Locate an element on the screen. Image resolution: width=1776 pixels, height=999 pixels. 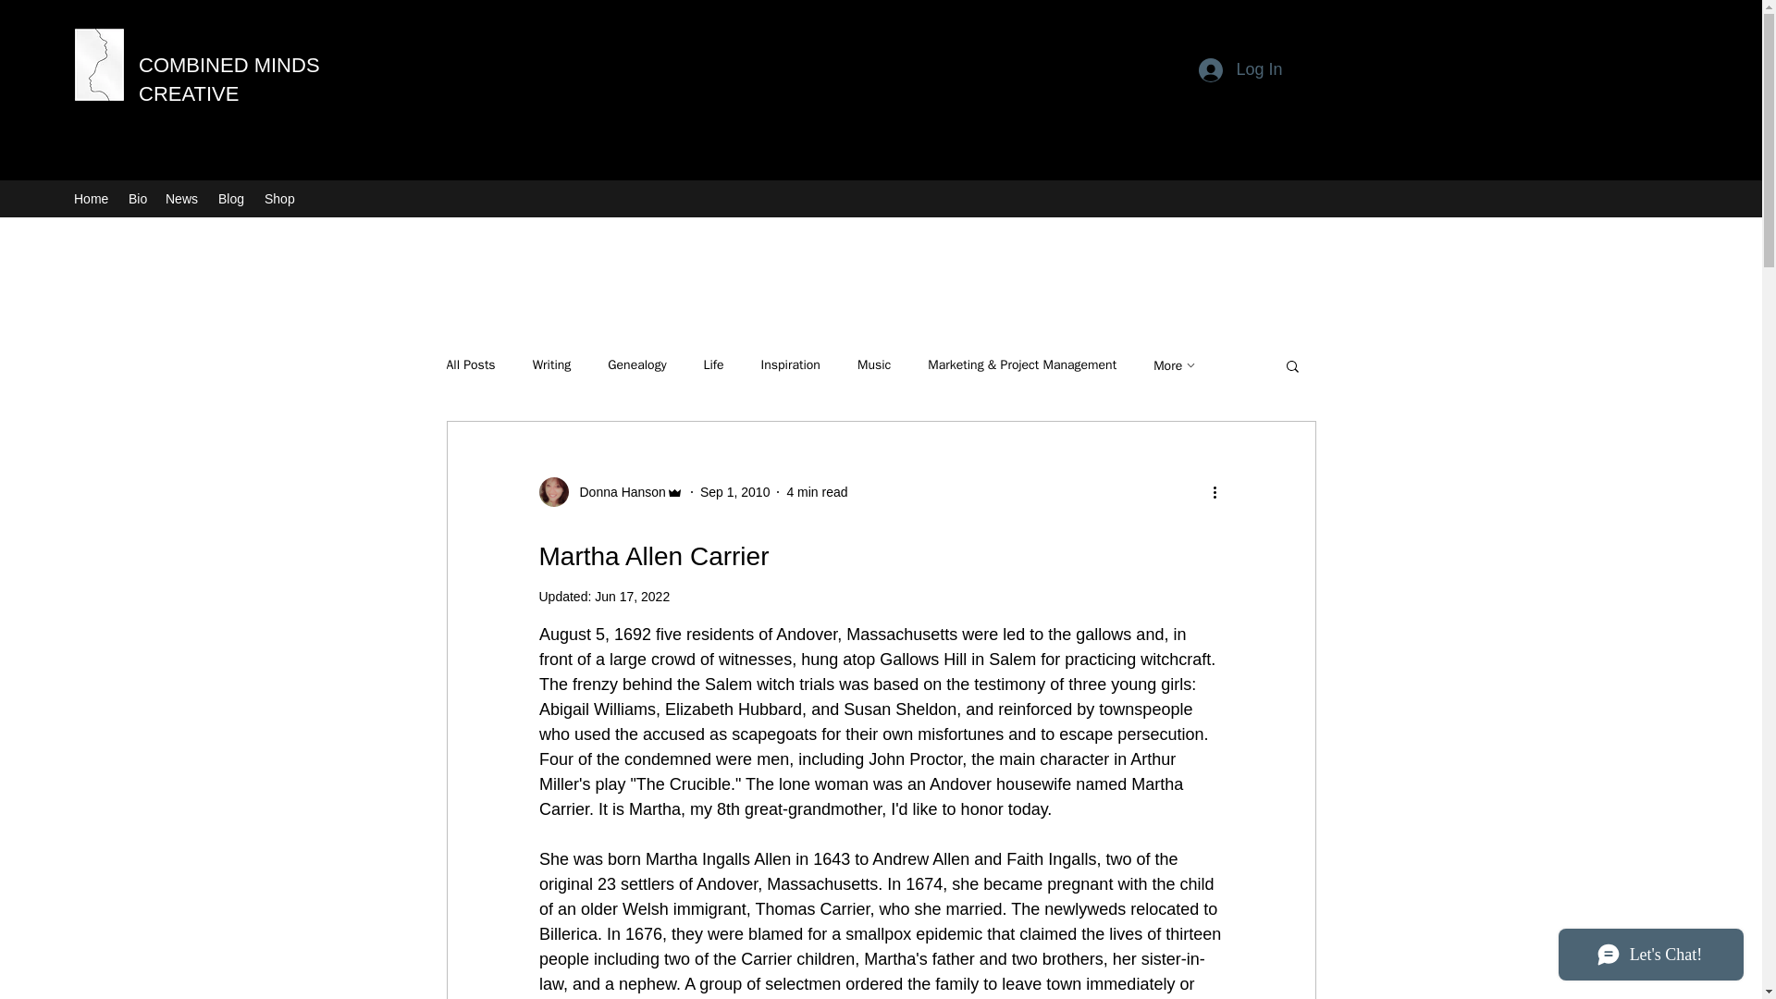
Jun 17, 2022 is located at coordinates (632, 597).